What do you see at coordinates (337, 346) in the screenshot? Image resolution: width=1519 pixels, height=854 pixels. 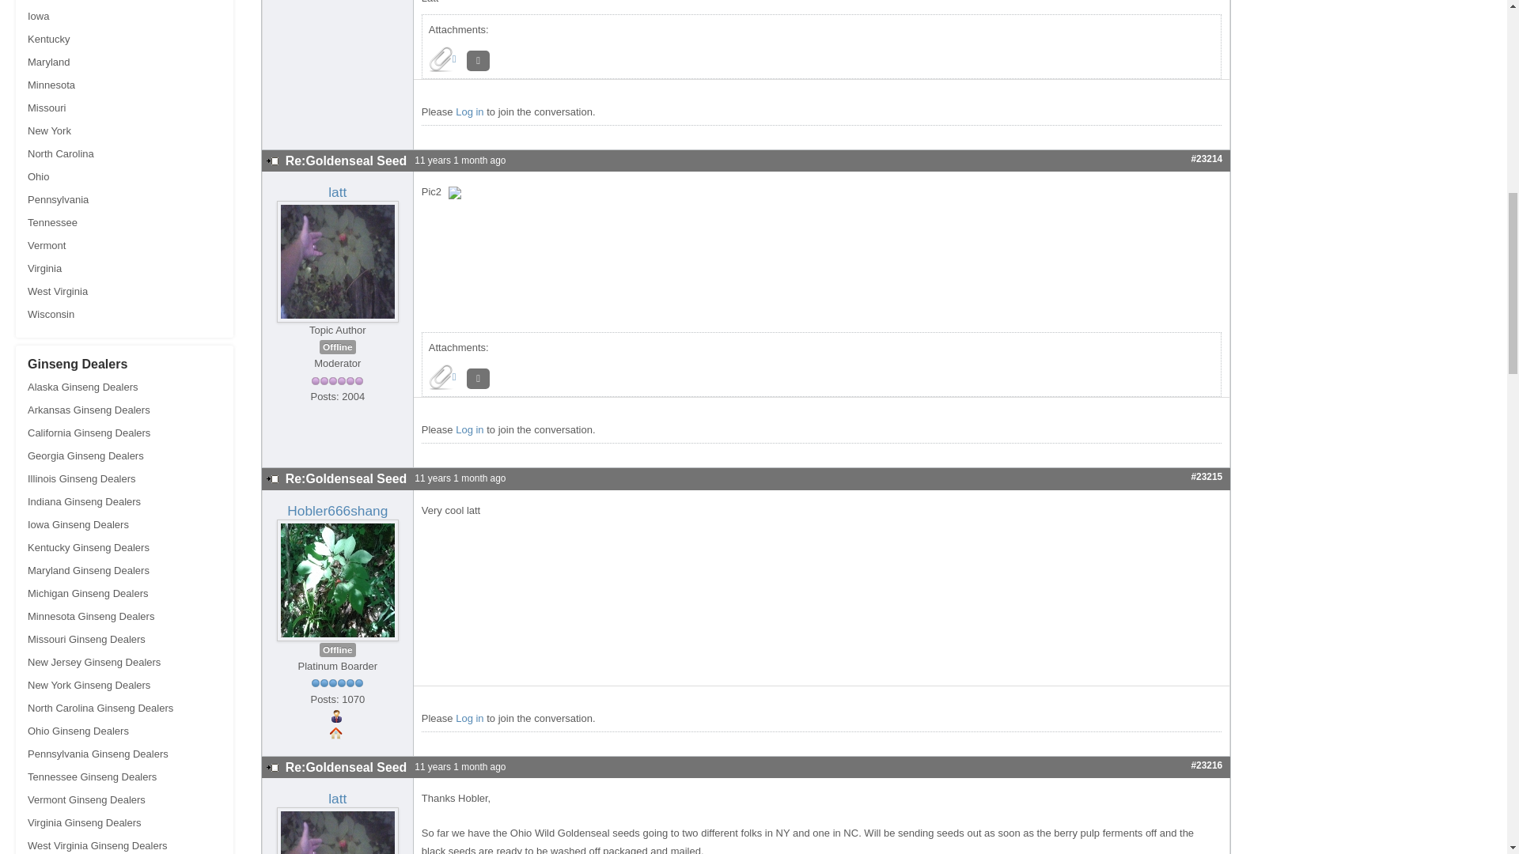 I see `Offline` at bounding box center [337, 346].